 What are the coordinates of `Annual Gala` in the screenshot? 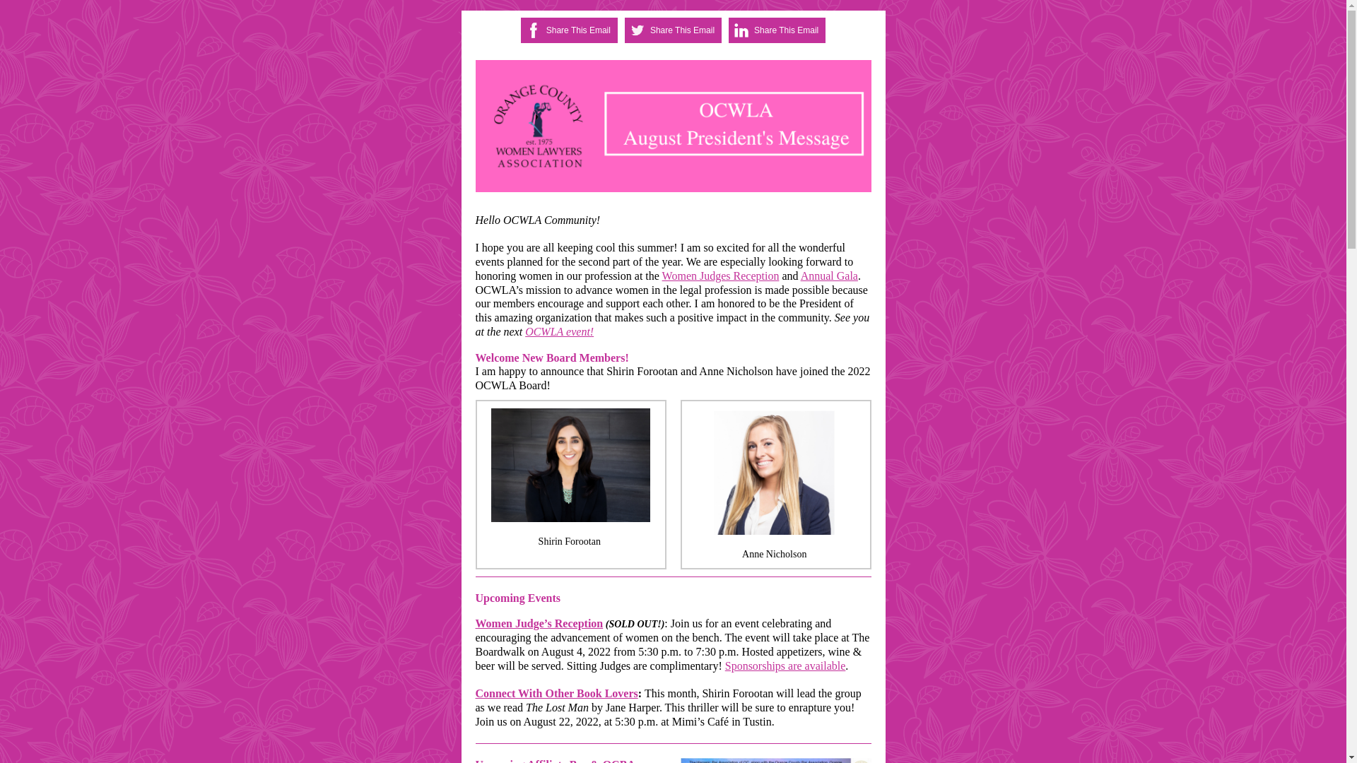 It's located at (828, 276).